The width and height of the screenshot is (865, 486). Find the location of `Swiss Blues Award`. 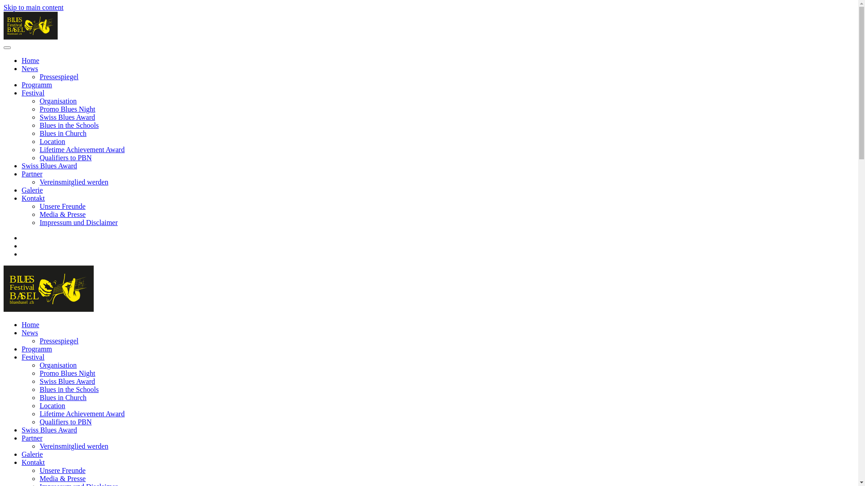

Swiss Blues Award is located at coordinates (68, 117).